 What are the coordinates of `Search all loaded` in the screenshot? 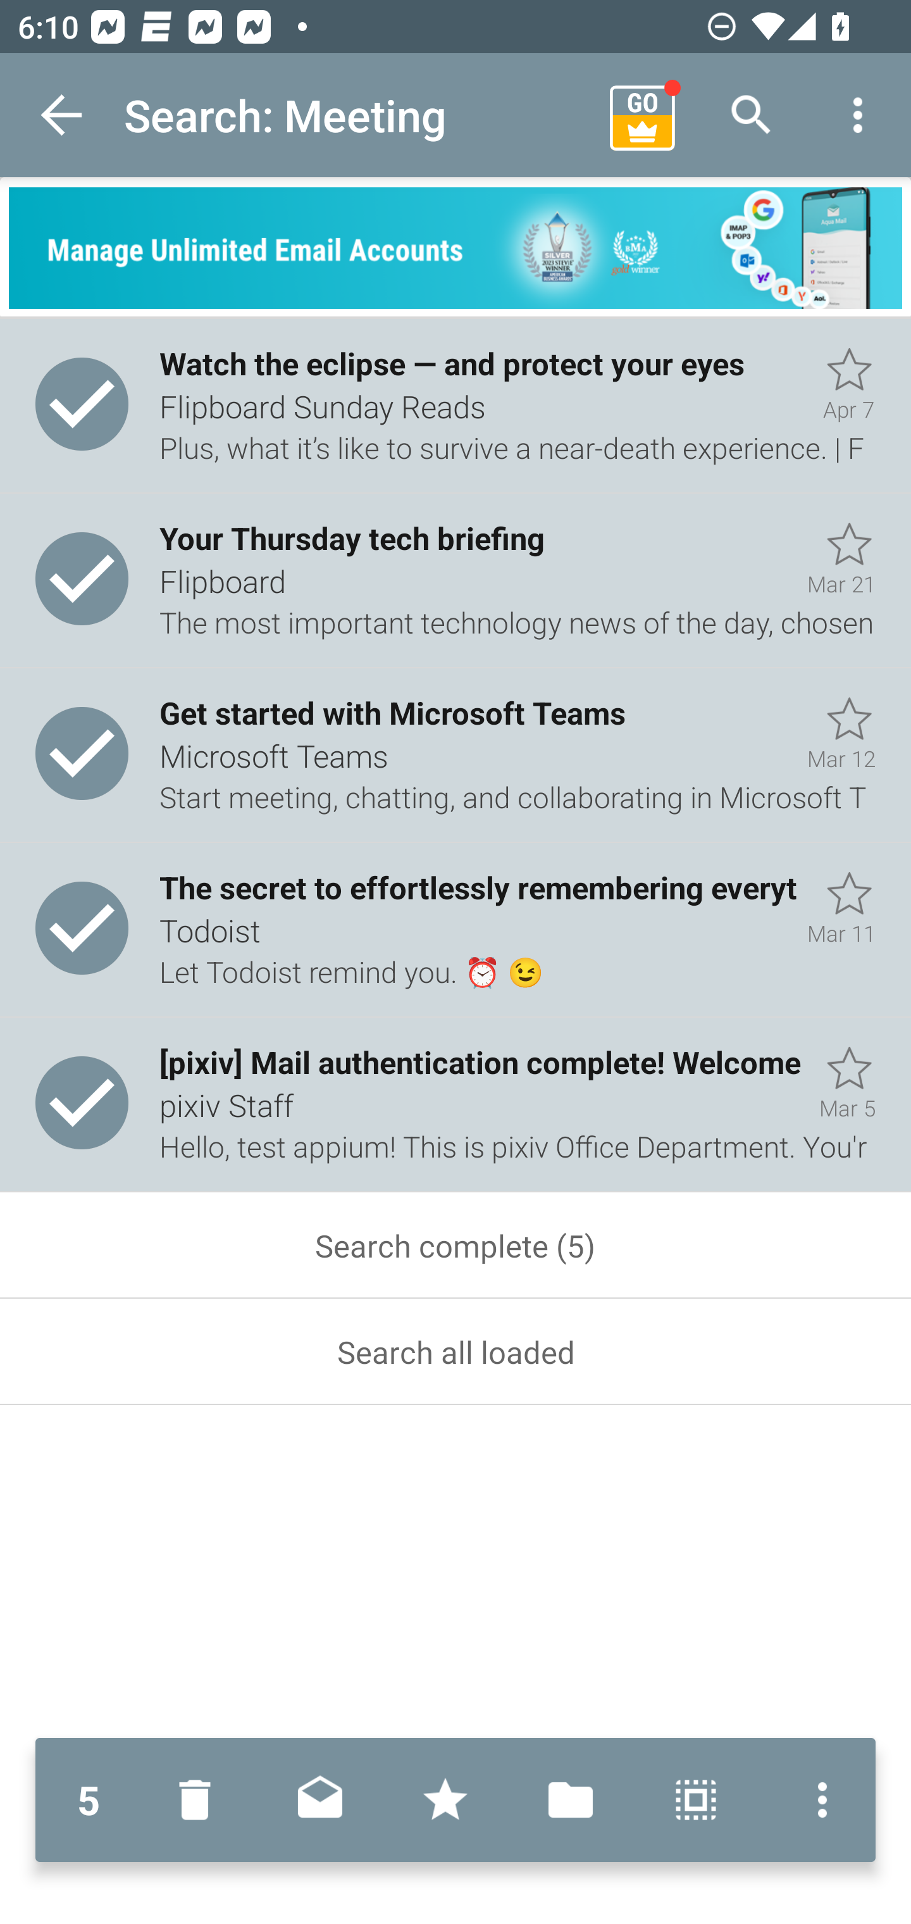 It's located at (455, 1352).